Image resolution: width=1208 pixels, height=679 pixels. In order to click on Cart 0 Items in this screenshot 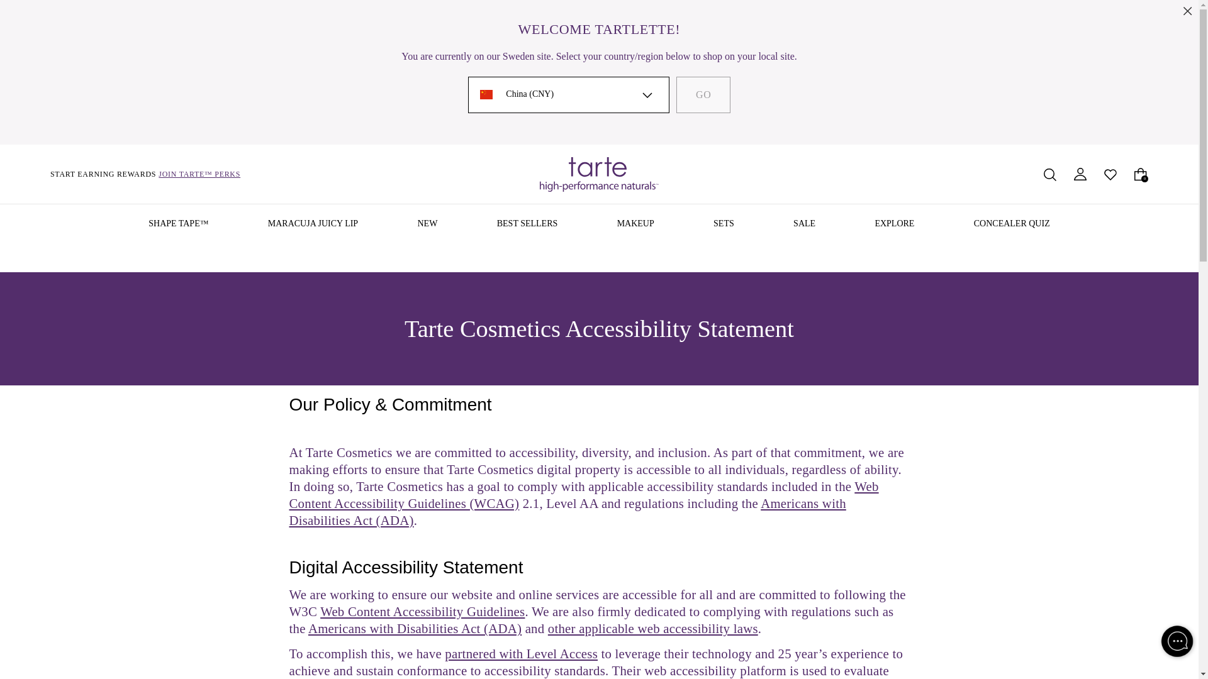, I will do `click(1140, 173)`.